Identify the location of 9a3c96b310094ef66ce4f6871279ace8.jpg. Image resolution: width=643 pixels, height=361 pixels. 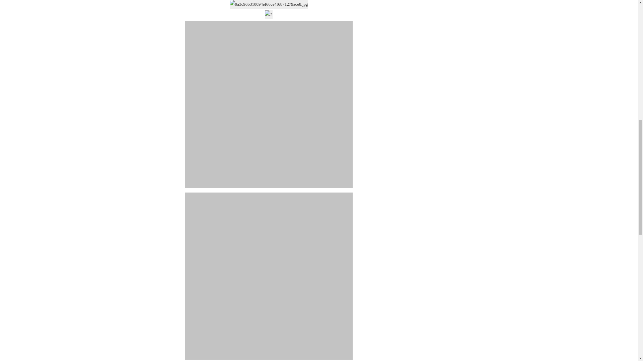
(269, 4).